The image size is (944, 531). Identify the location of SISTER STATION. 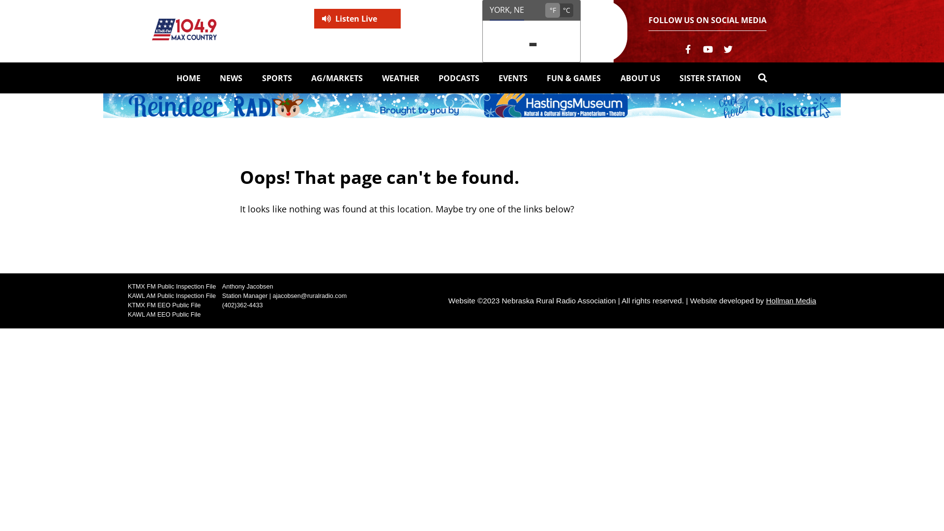
(710, 78).